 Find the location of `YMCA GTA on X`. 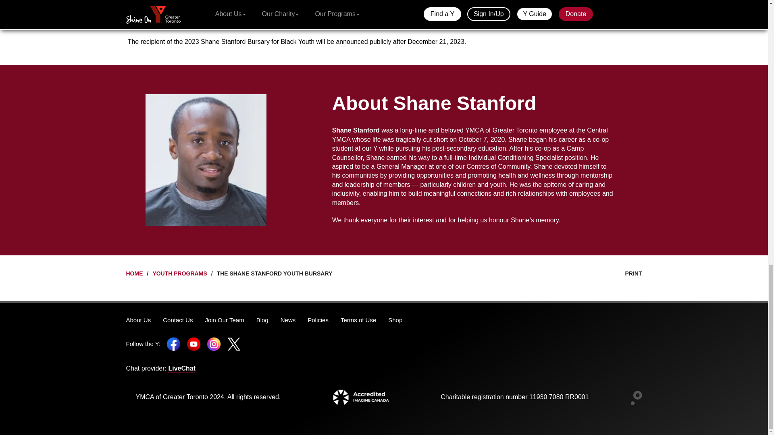

YMCA GTA on X is located at coordinates (234, 343).